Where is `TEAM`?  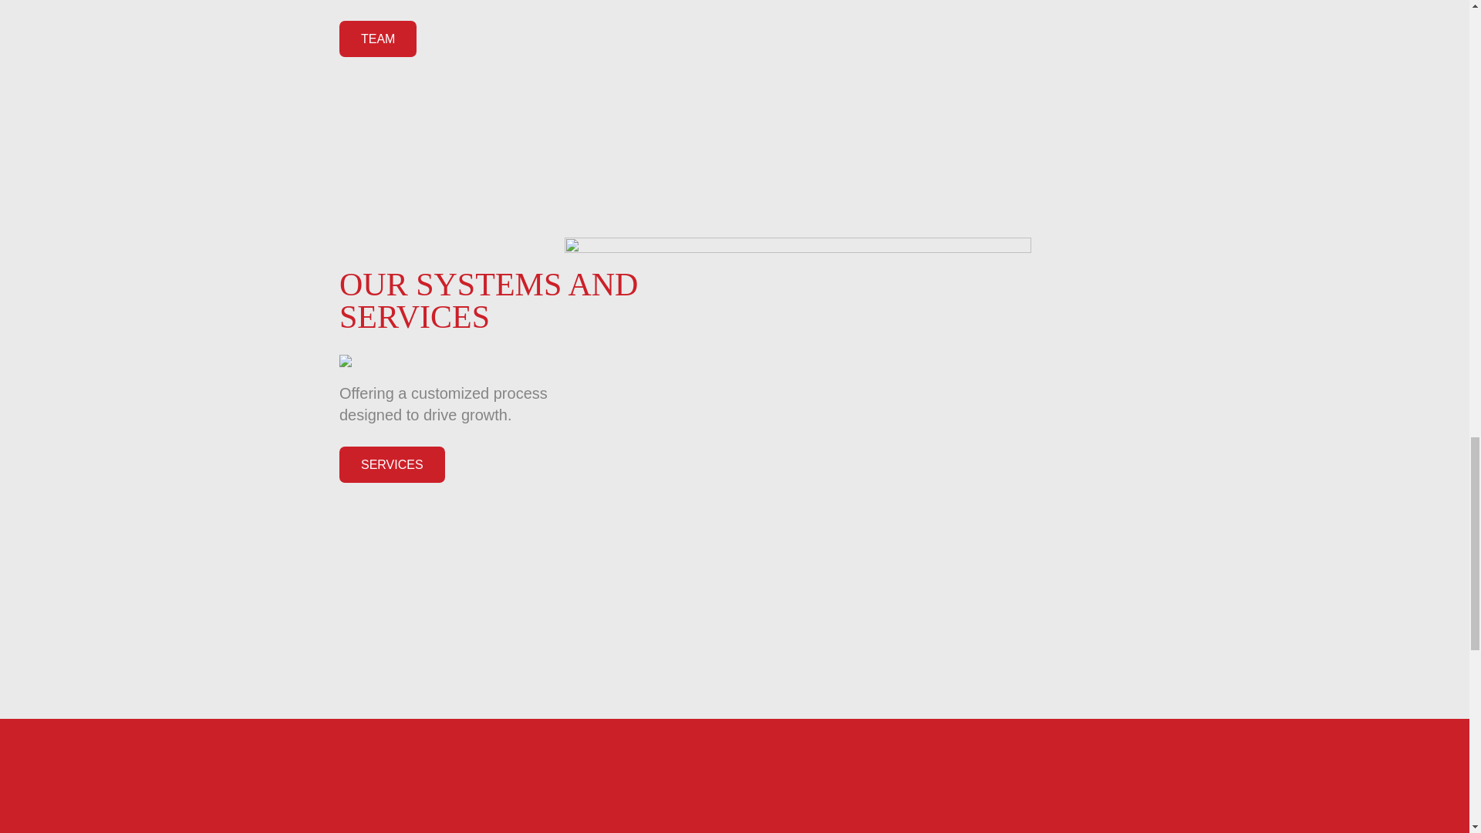
TEAM is located at coordinates (377, 39).